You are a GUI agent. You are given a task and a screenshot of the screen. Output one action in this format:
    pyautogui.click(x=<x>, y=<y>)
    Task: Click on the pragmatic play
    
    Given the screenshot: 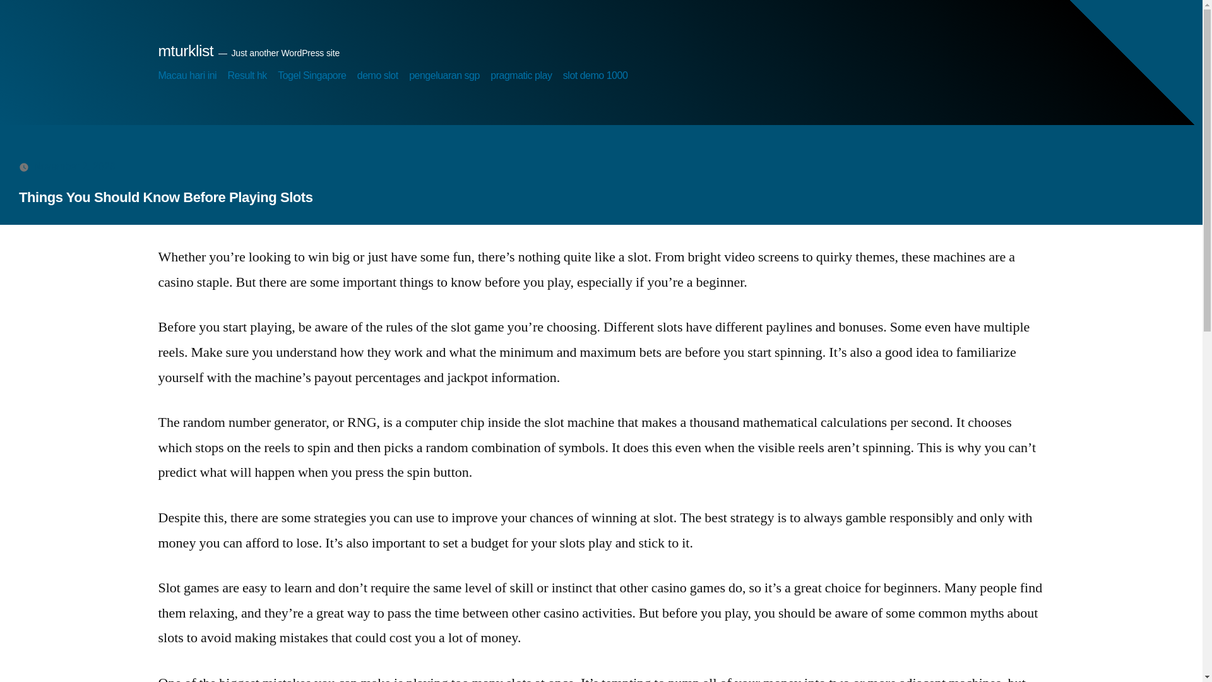 What is the action you would take?
    pyautogui.click(x=521, y=76)
    